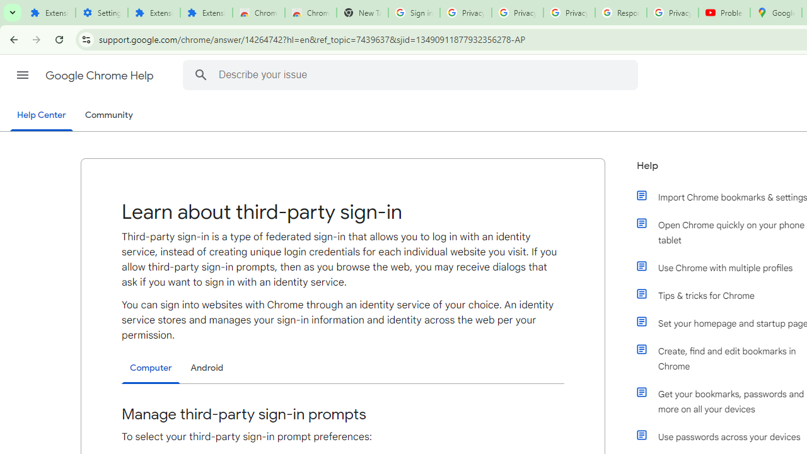  I want to click on Sign in - Google Accounts, so click(414, 13).